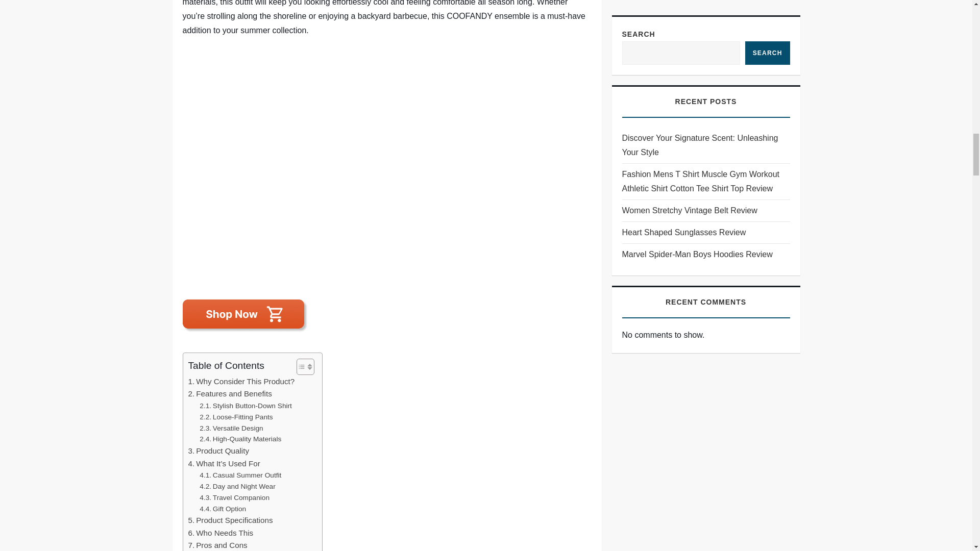 This screenshot has width=980, height=551. Describe the element at coordinates (217, 545) in the screenshot. I see `Pros and Cons` at that location.